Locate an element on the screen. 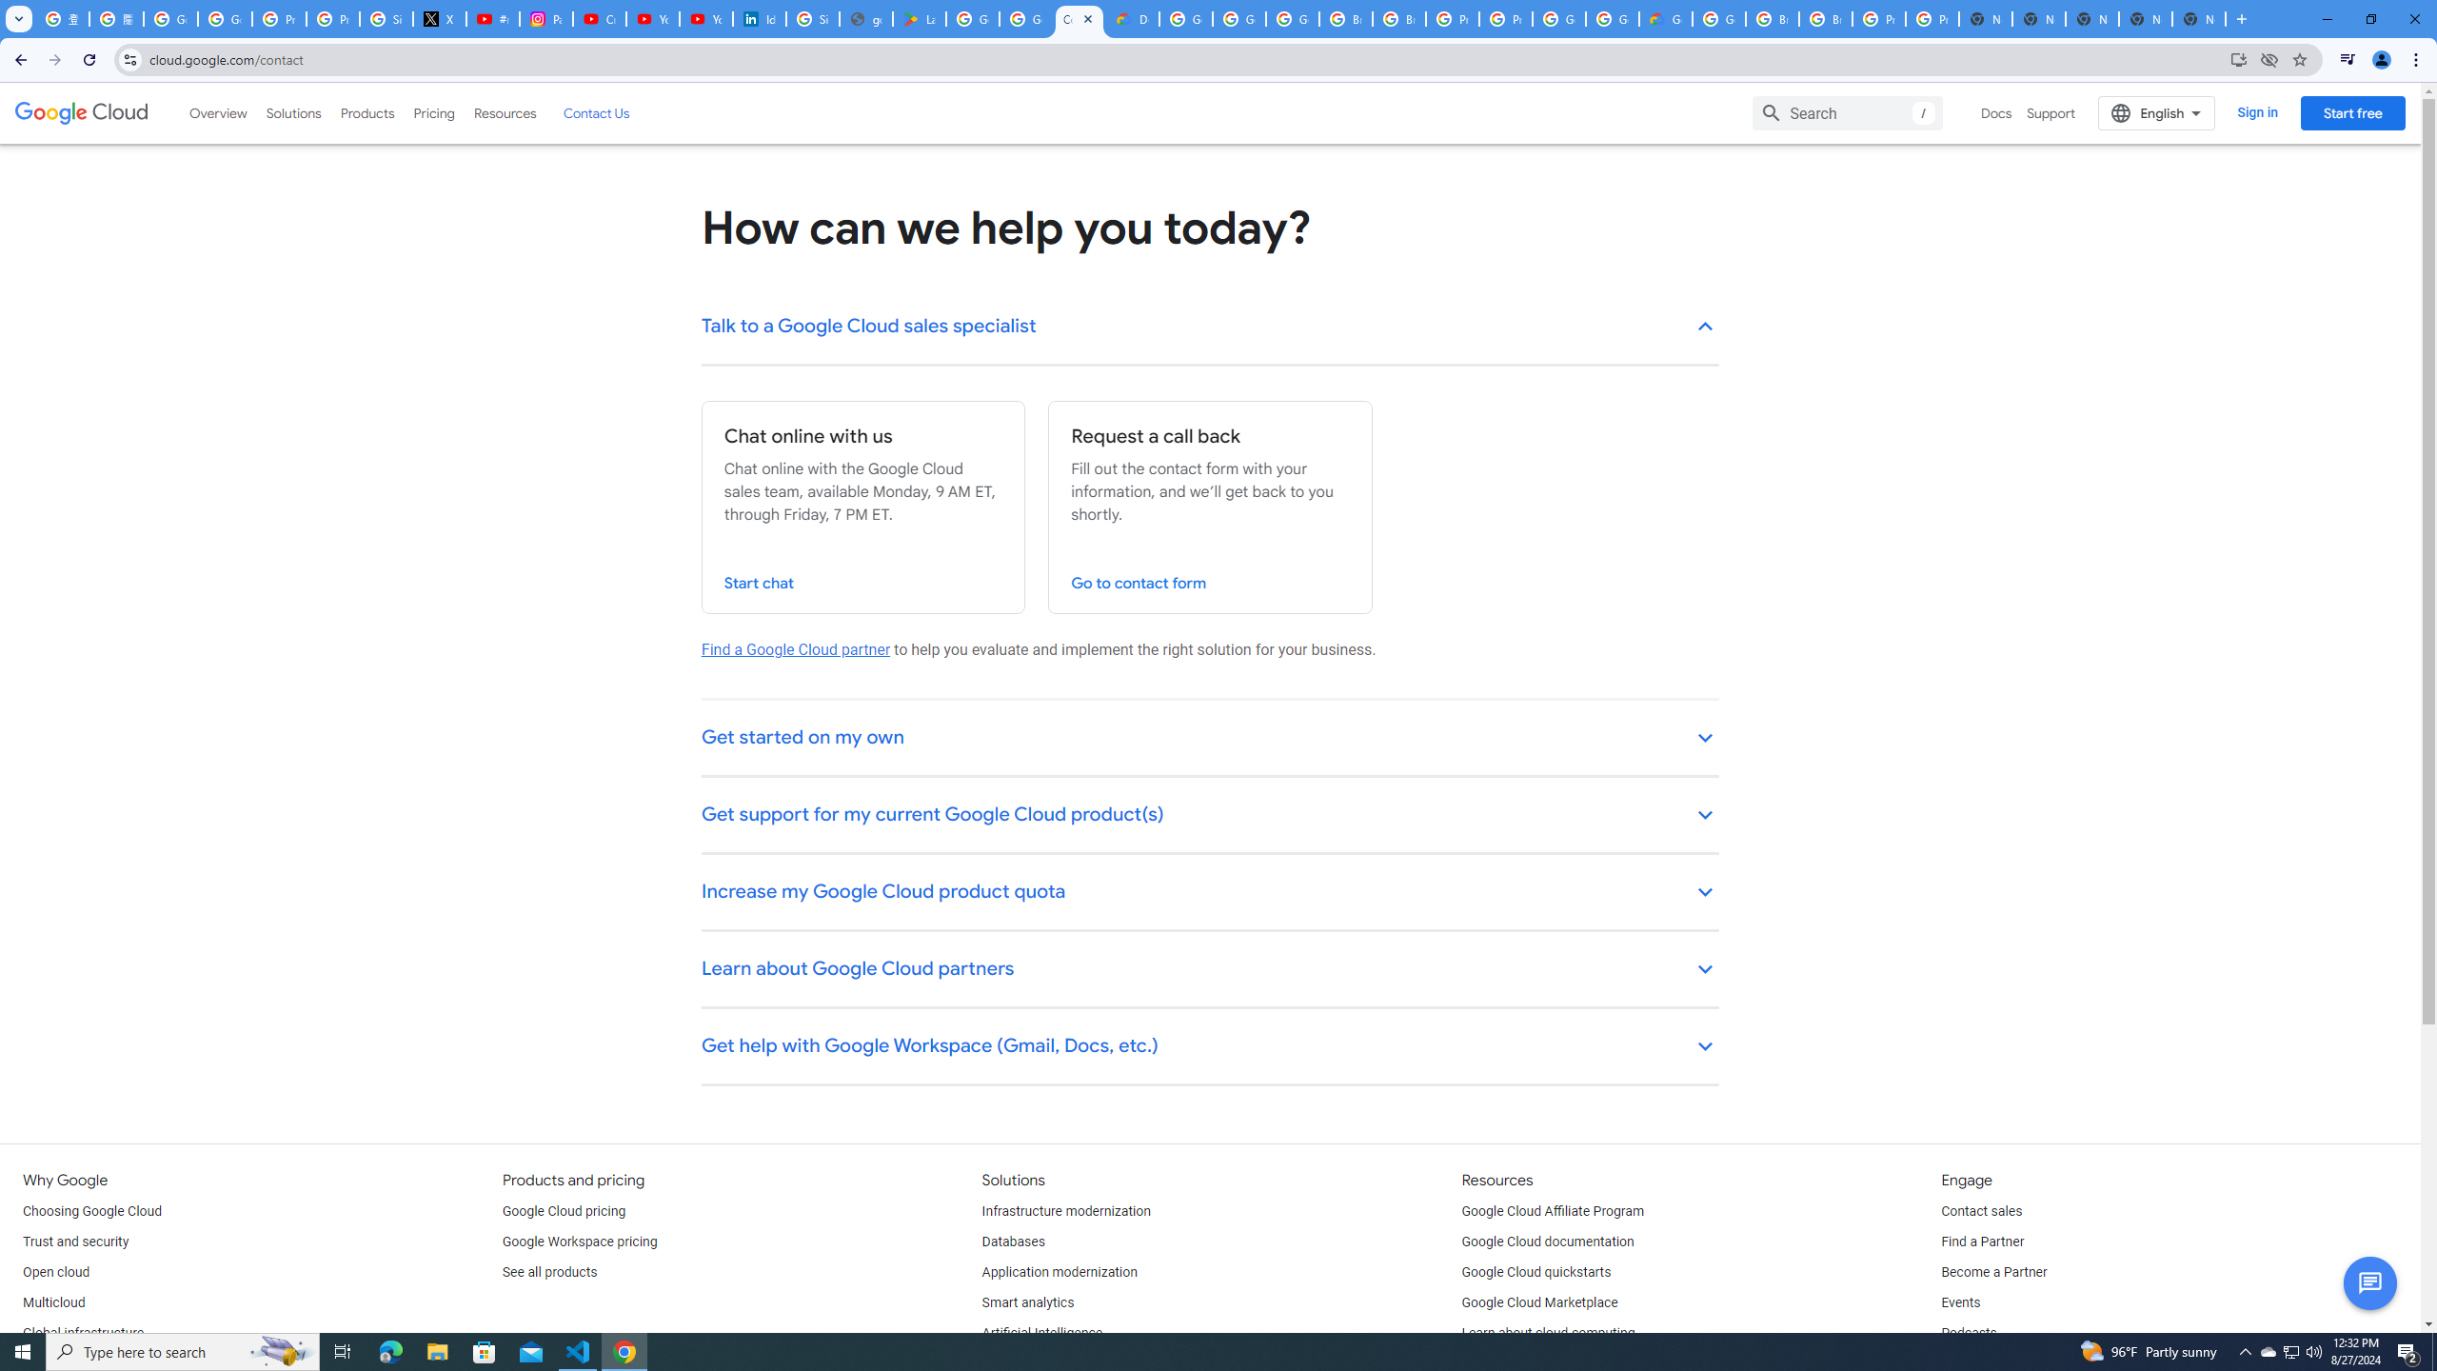 The image size is (2437, 1371). Choosing Google Cloud is located at coordinates (92, 1211).